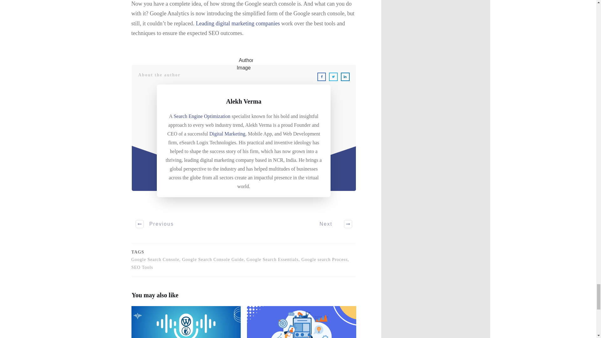 Image resolution: width=601 pixels, height=338 pixels. Describe the element at coordinates (302, 322) in the screenshot. I see `How to Scale an App Successfully and Win Big?` at that location.